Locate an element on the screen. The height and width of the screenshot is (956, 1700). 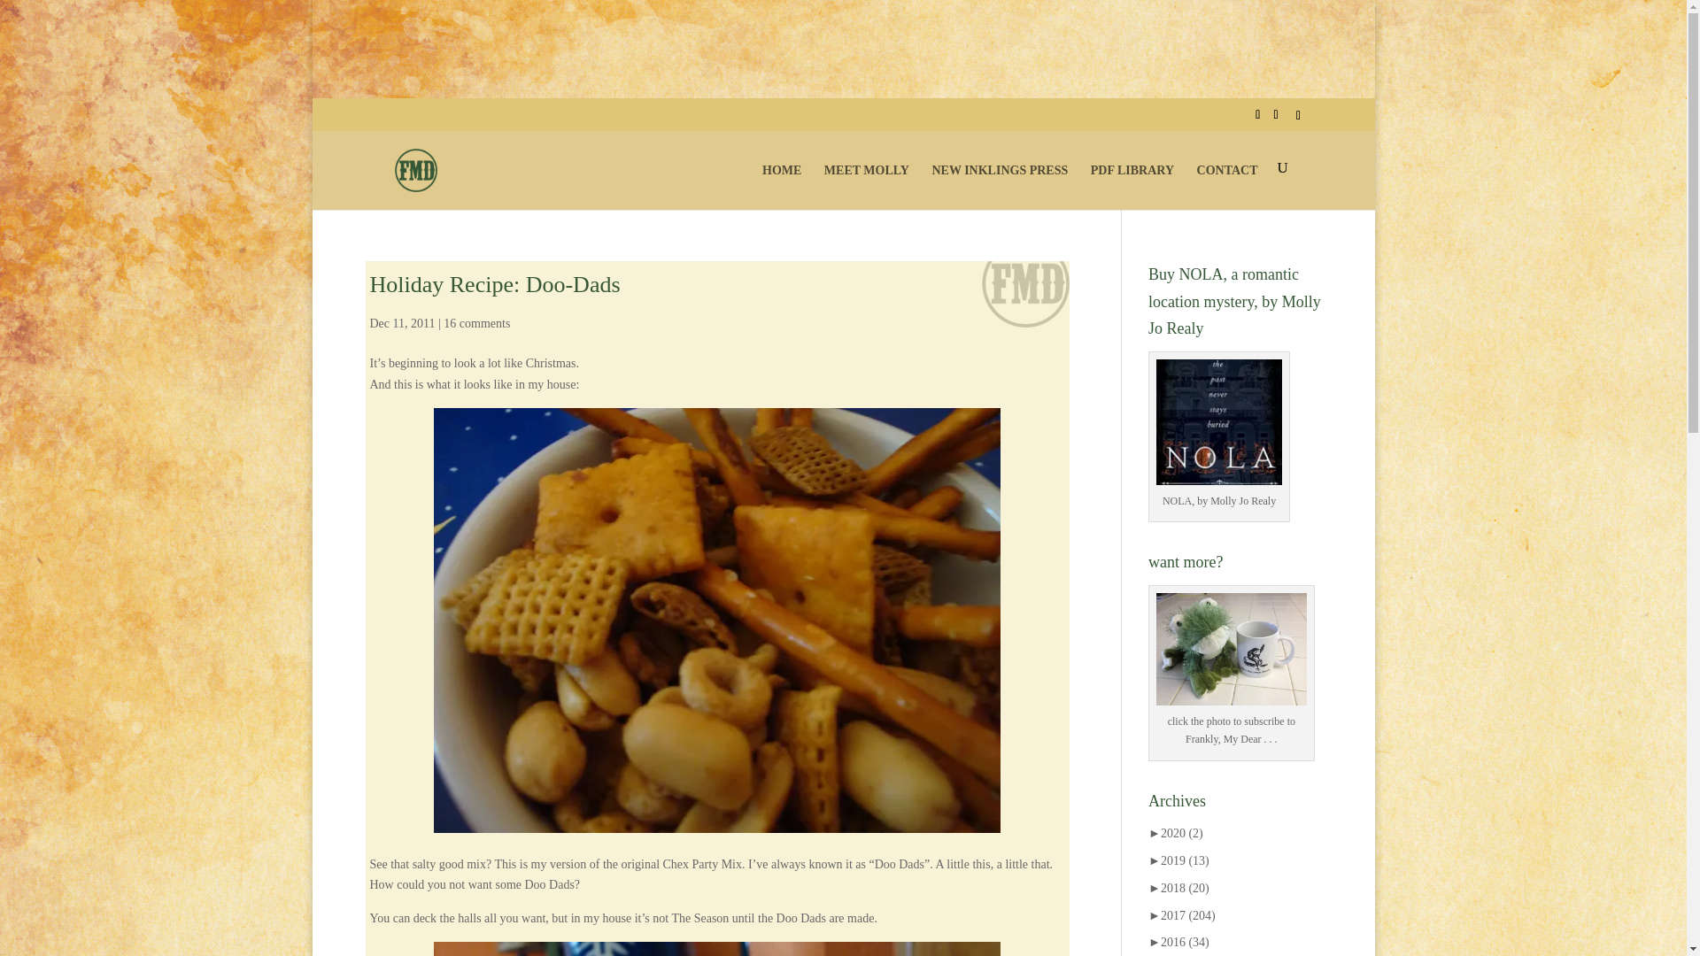
CONTACT is located at coordinates (1227, 184).